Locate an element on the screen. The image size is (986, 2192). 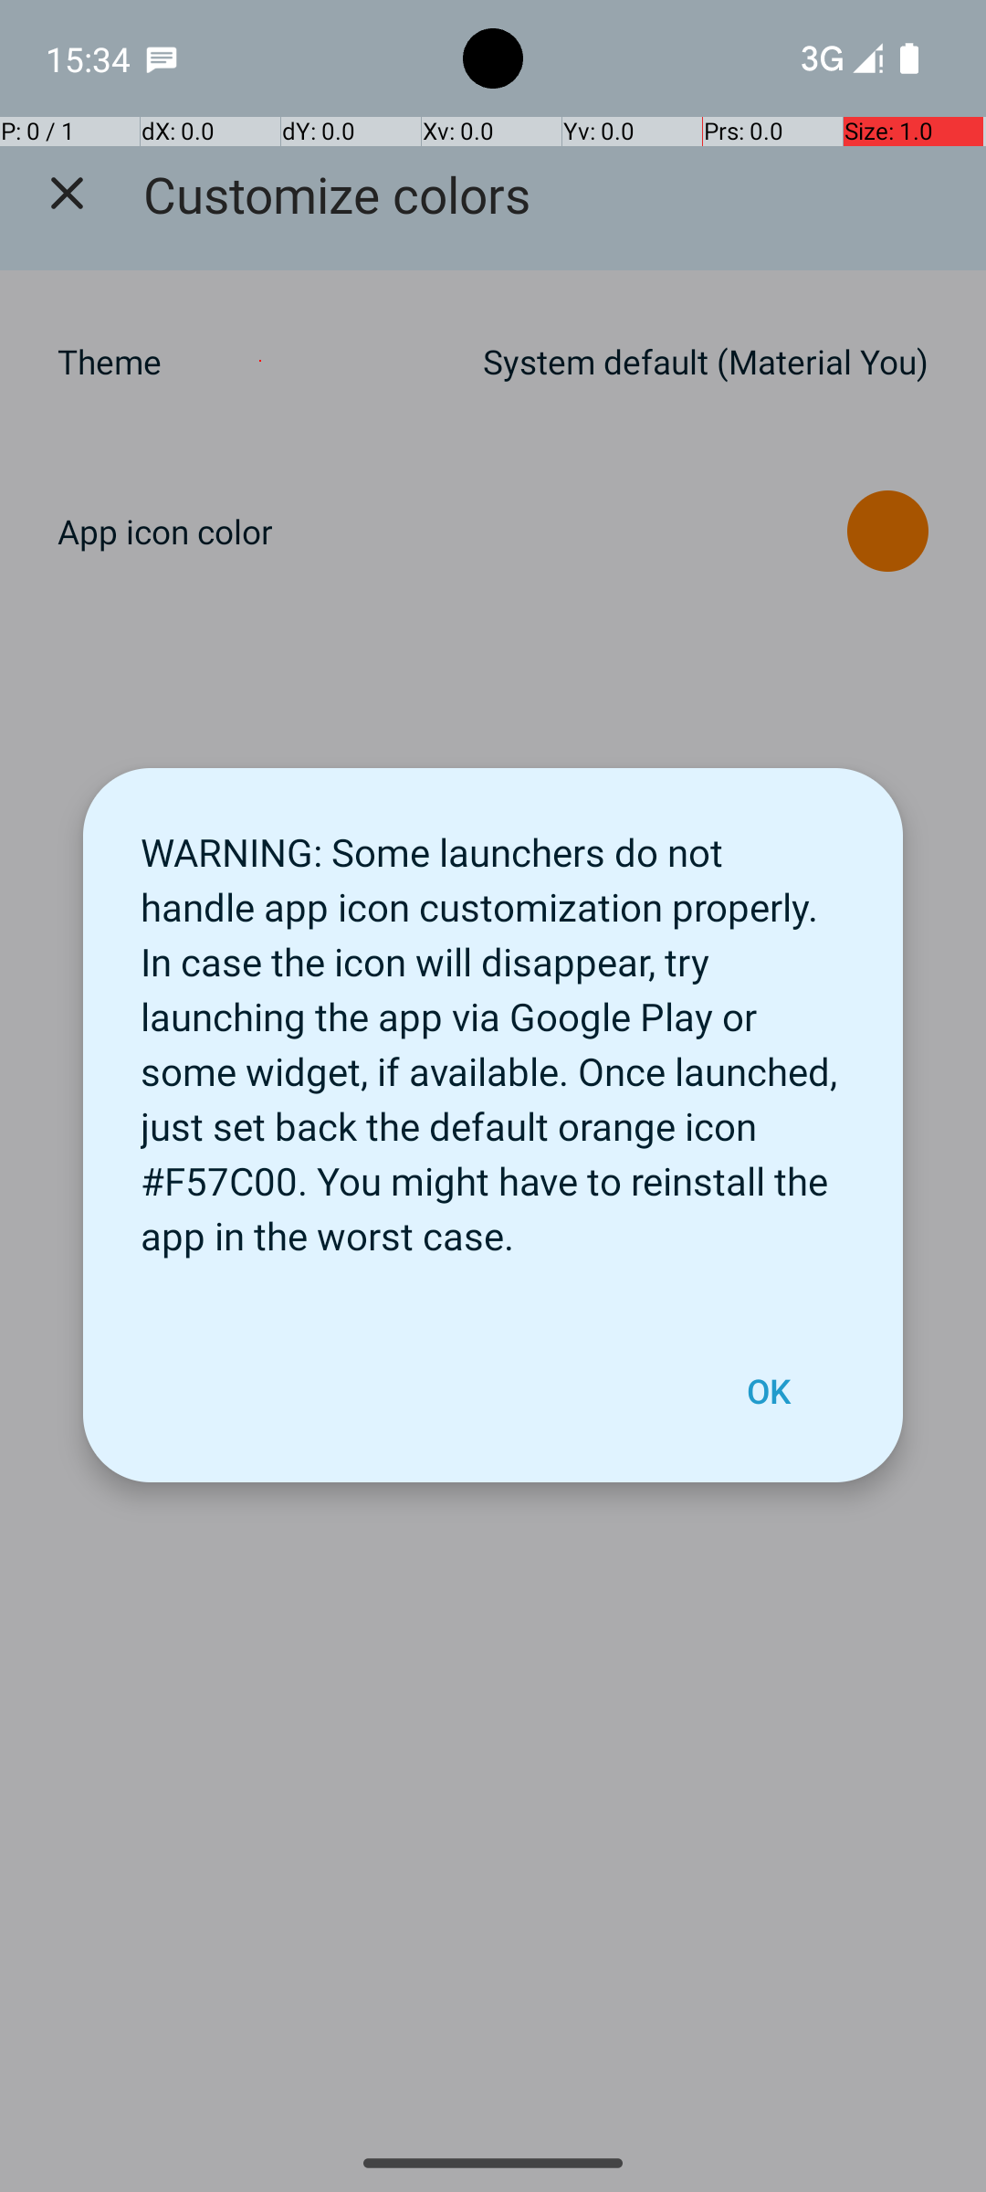
WARNING: Some launchers do not handle app icon customization properly. In case the icon will disappear, try launching the app via Google Play or some widget, if available. Once launched, just set back the default orange icon #F57C00. You might have to reinstall the app in the worst case. is located at coordinates (493, 1034).